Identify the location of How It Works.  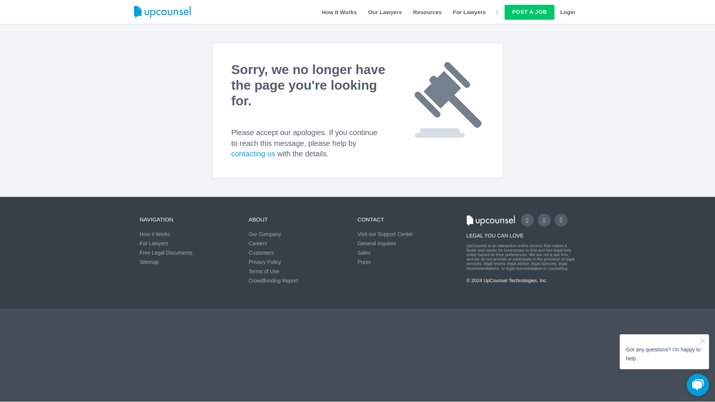
(339, 12).